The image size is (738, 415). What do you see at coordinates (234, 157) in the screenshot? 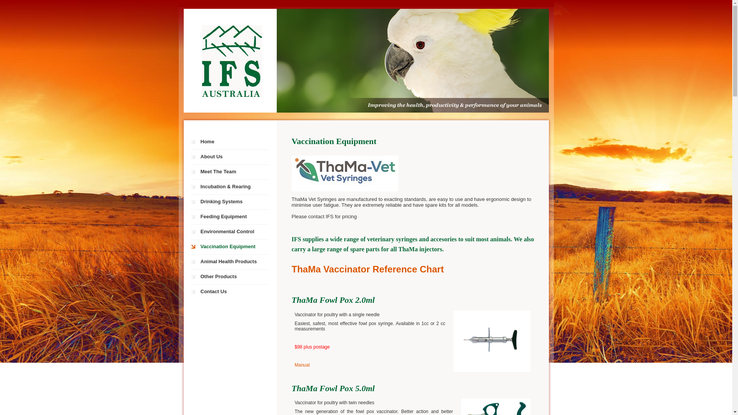
I see `About Us` at bounding box center [234, 157].